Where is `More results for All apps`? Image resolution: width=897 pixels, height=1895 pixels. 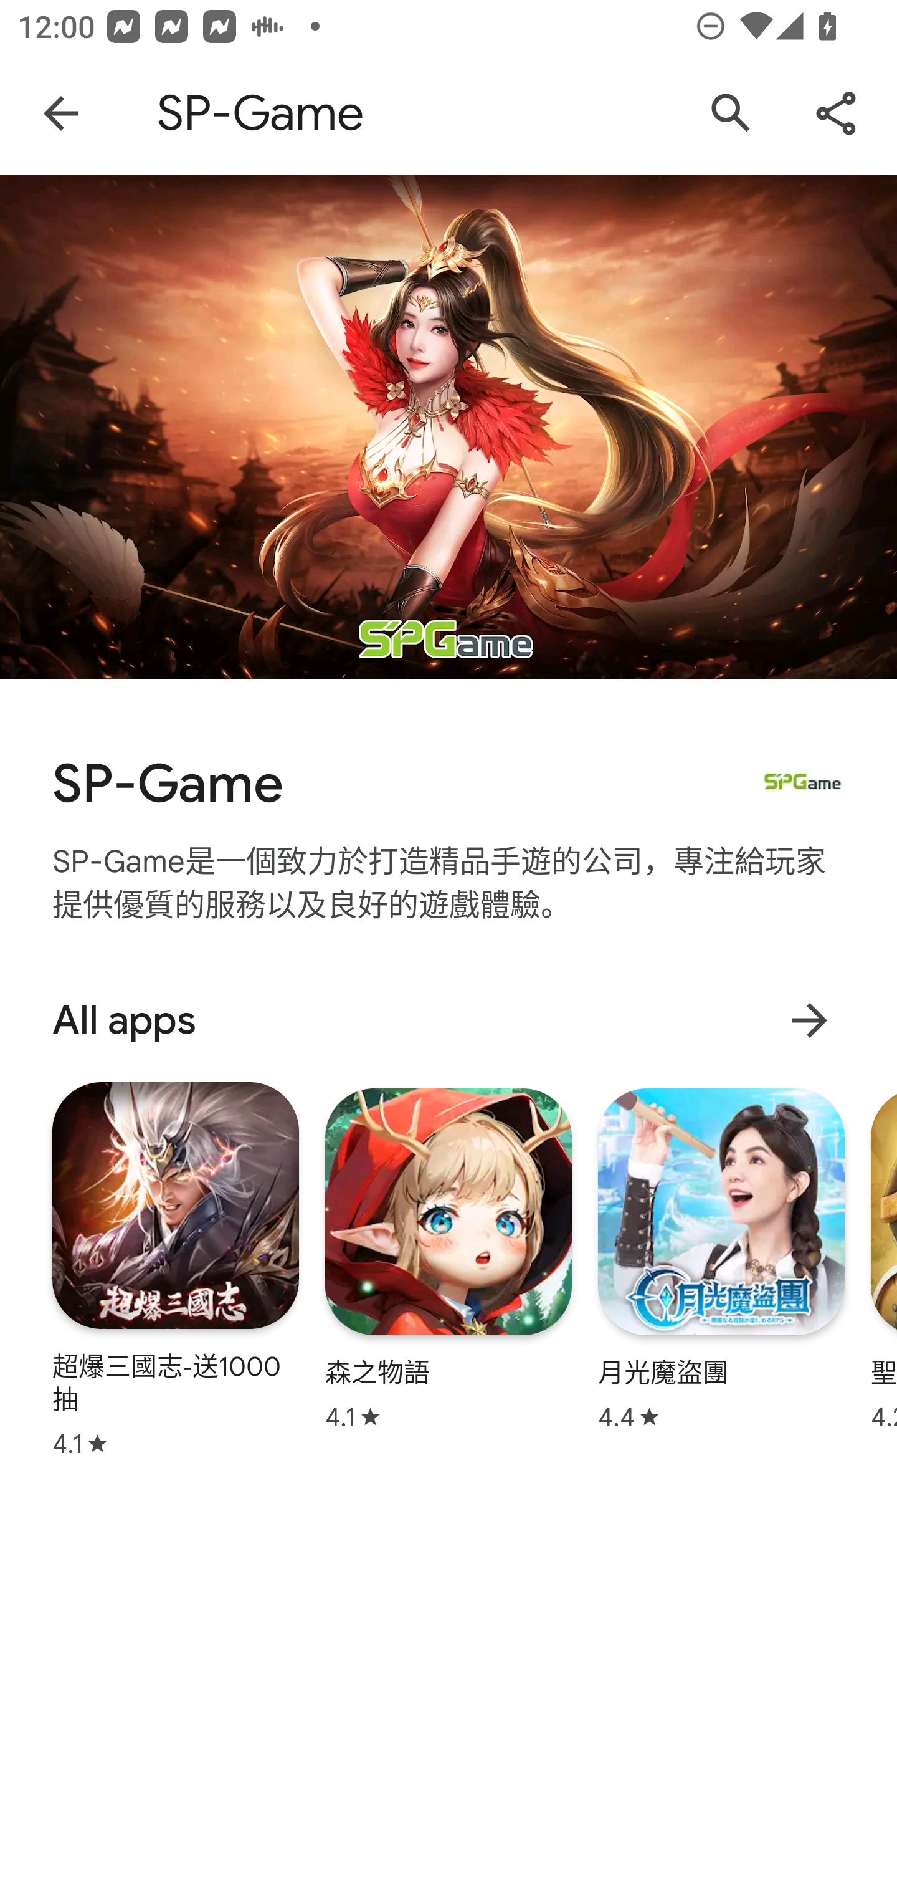
More results for All apps is located at coordinates (809, 1020).